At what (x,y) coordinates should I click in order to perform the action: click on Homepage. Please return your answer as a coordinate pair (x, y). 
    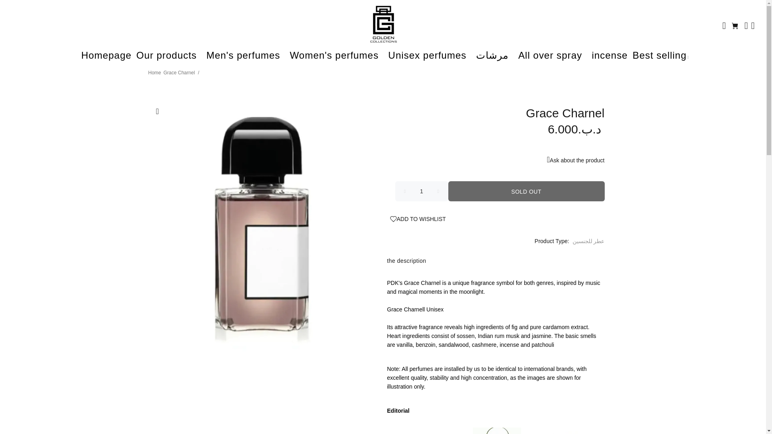
    Looking at the image, I should click on (104, 56).